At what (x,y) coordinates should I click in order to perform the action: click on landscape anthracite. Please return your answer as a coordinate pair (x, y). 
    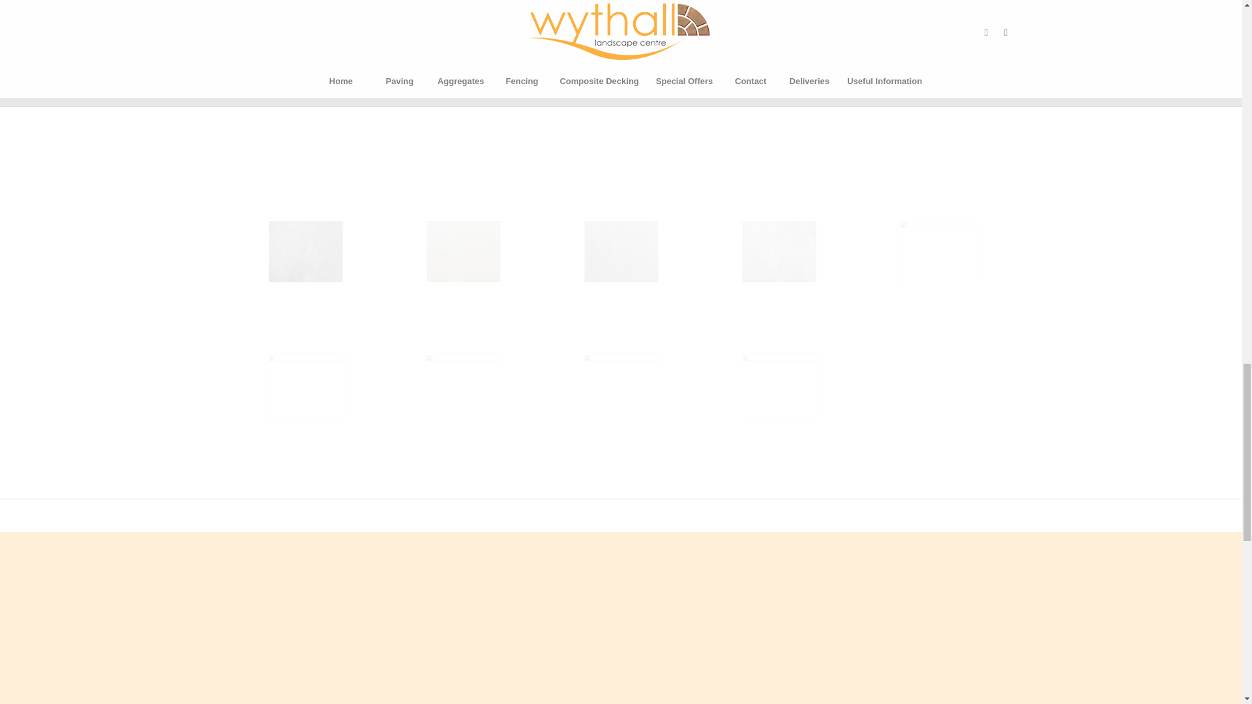
    Looking at the image, I should click on (344, 284).